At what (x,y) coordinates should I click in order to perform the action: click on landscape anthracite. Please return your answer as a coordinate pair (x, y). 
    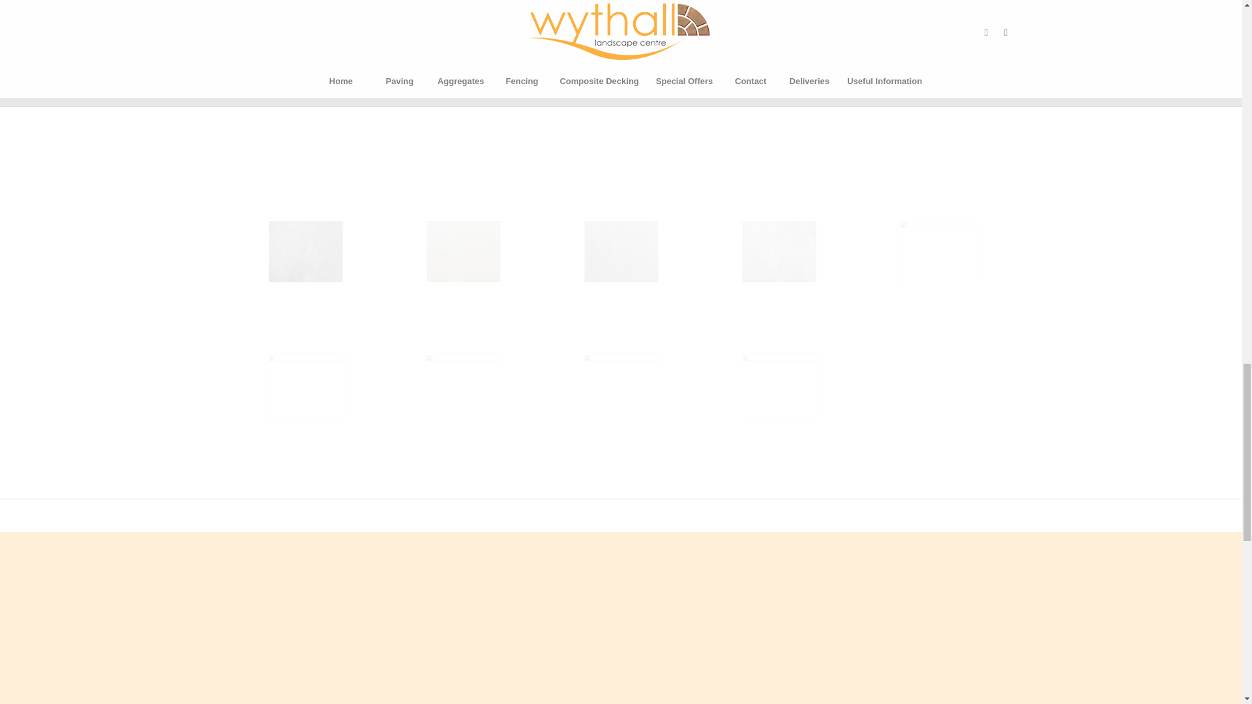
    Looking at the image, I should click on (344, 284).